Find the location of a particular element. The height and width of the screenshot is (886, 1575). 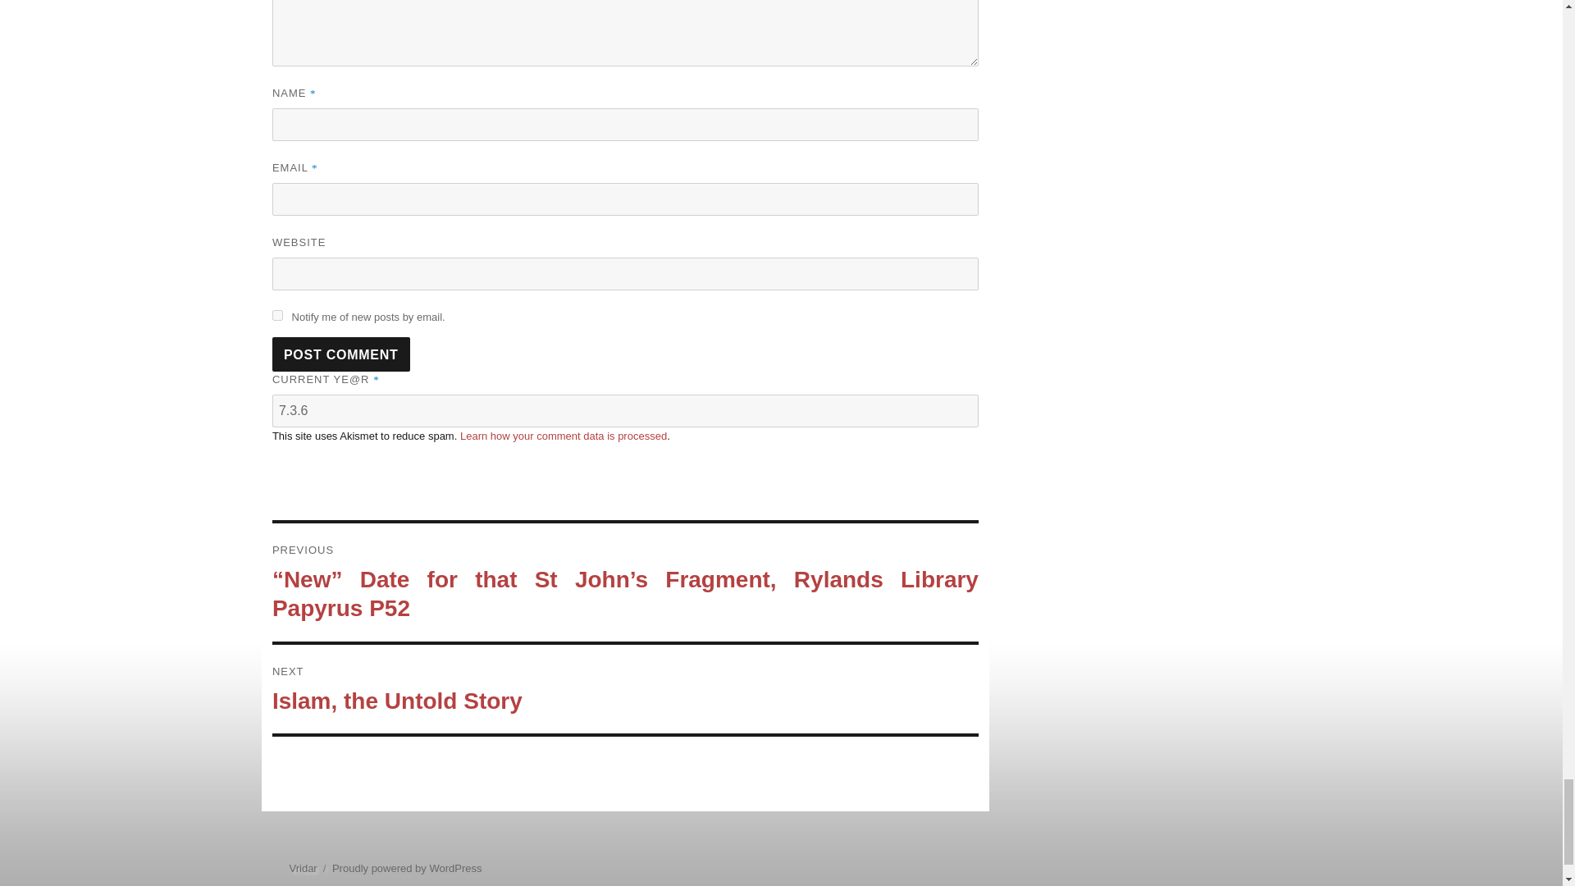

subscribe is located at coordinates (277, 315).